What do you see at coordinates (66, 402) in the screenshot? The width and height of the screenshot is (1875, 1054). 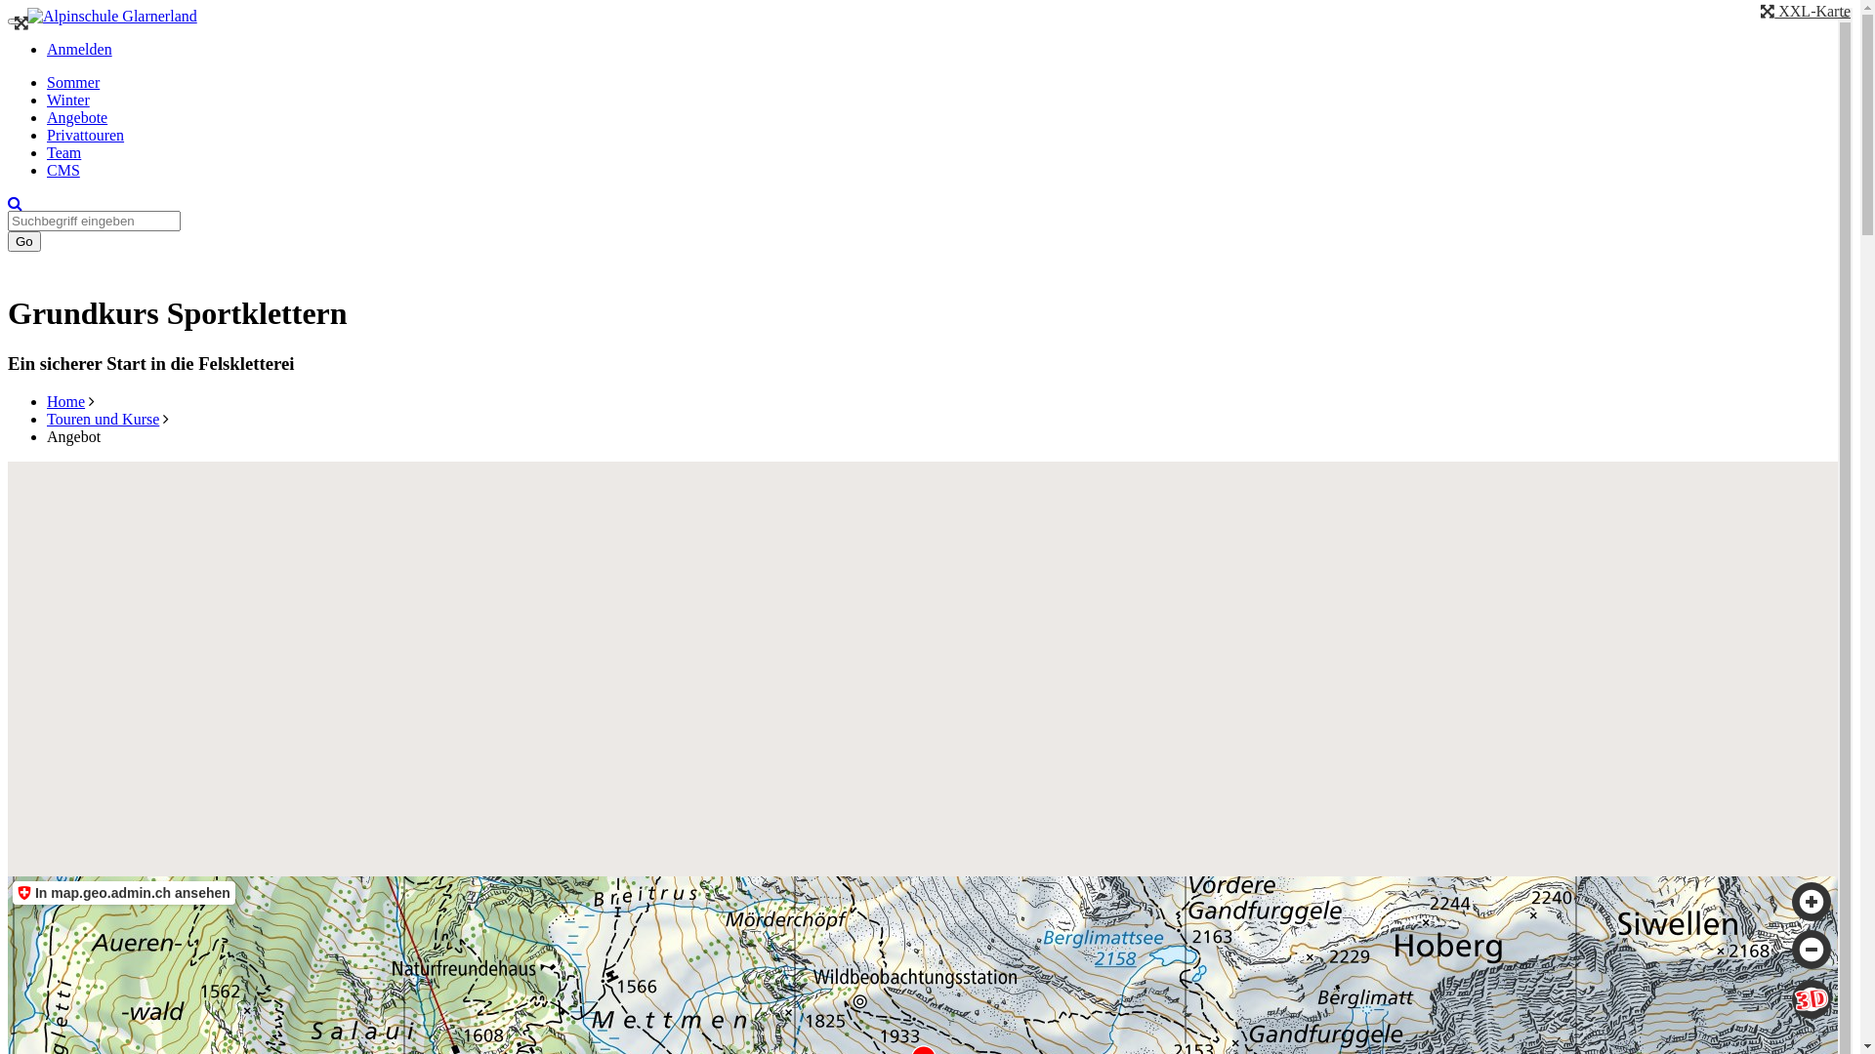 I see `Home` at bounding box center [66, 402].